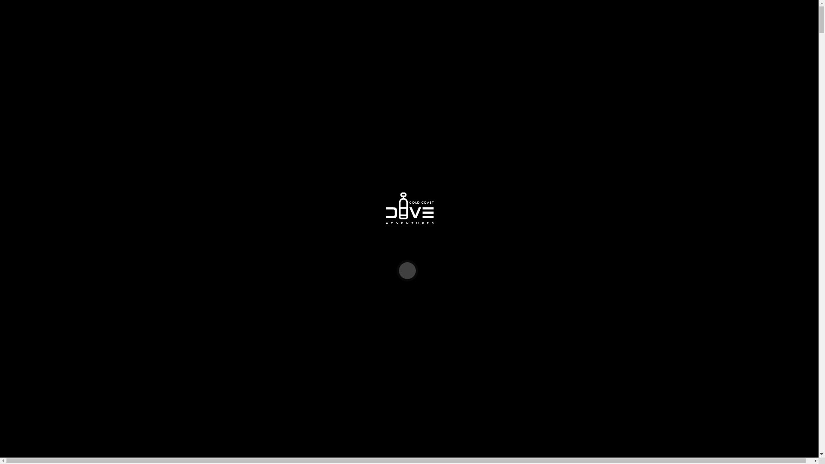  I want to click on GCDA, so click(27, 237).